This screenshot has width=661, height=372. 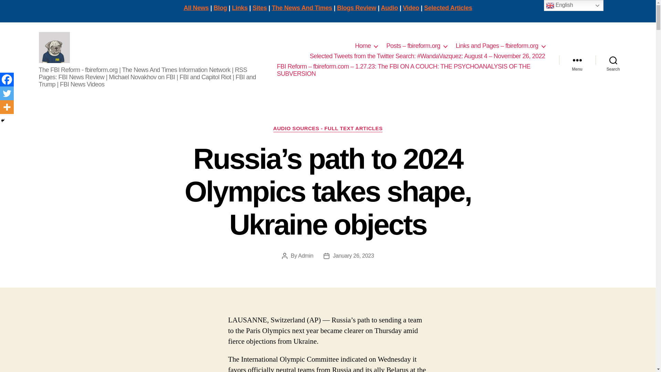 What do you see at coordinates (613, 60) in the screenshot?
I see `Search` at bounding box center [613, 60].